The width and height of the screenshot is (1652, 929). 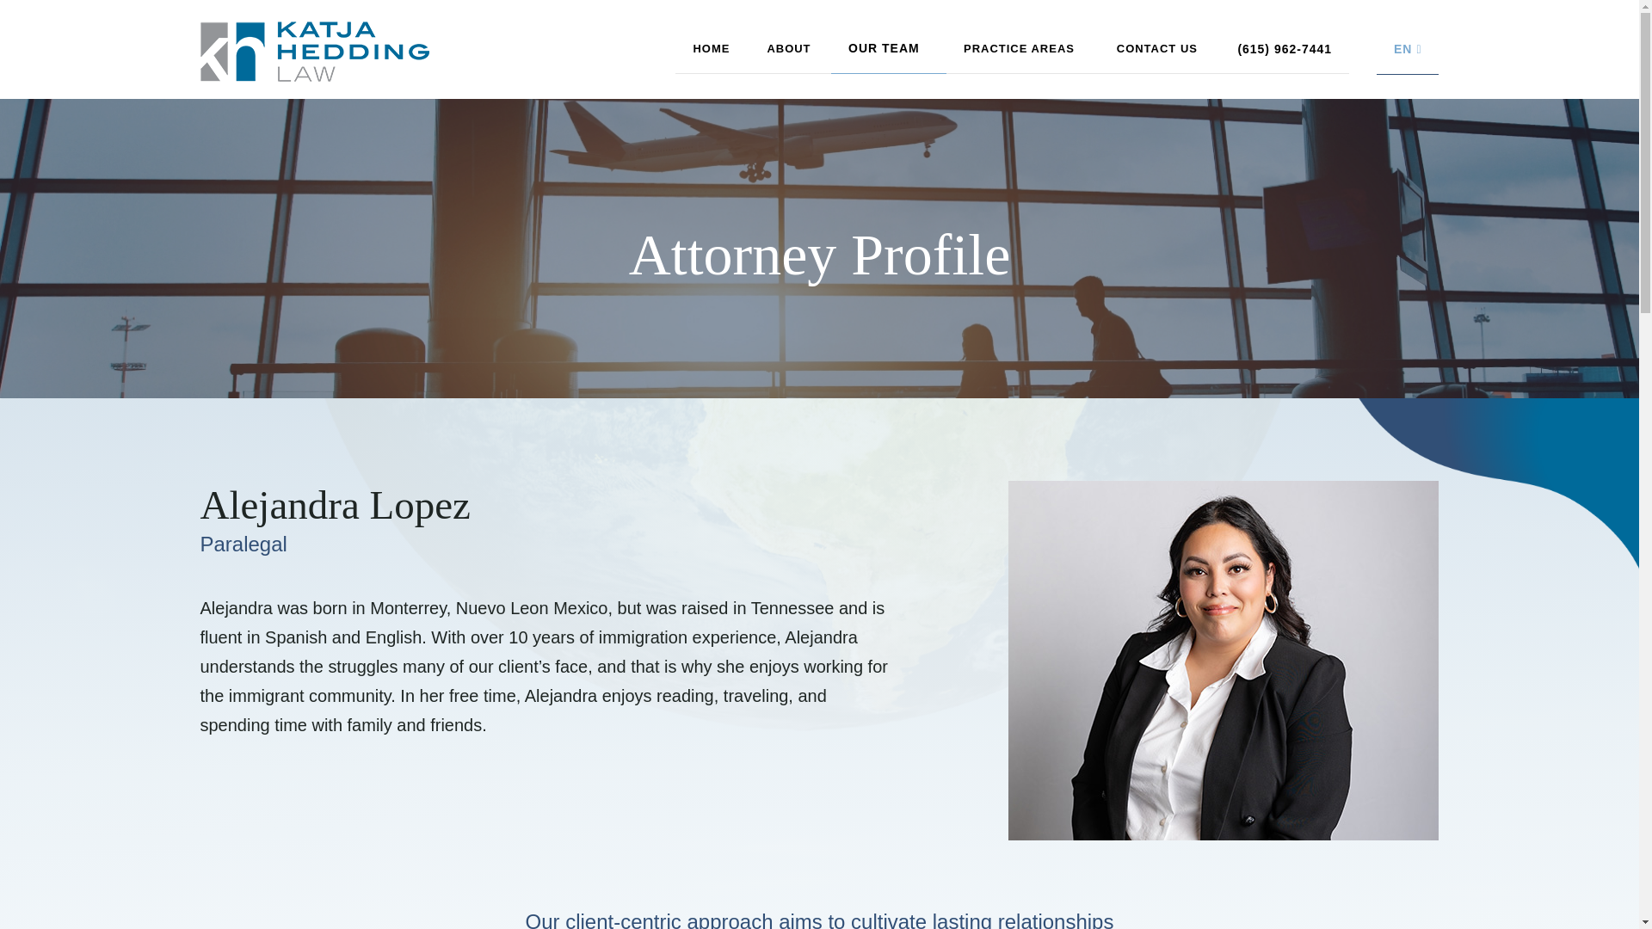 I want to click on Contact Us, so click(x=1160, y=52).